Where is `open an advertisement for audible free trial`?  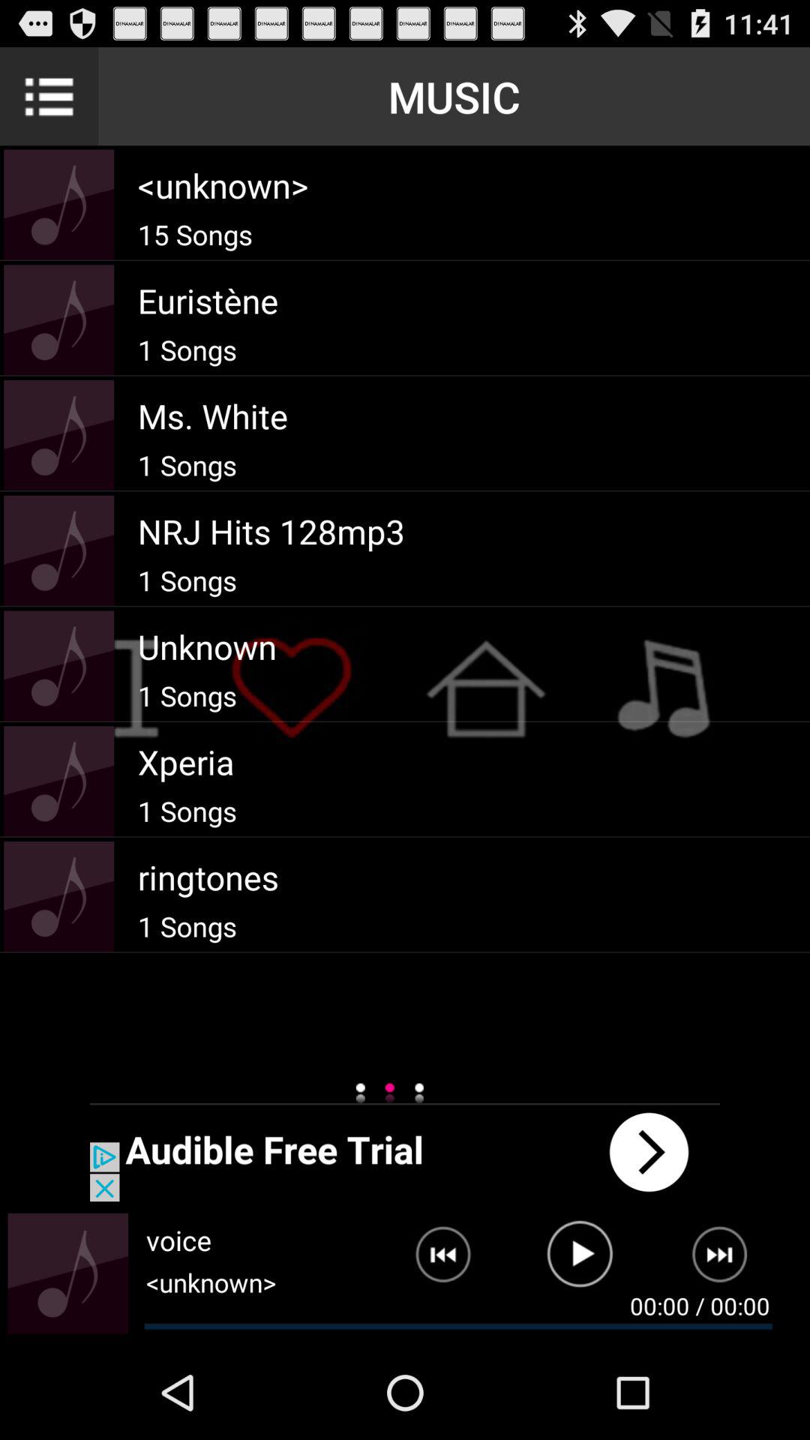
open an advertisement for audible free trial is located at coordinates (405, 1152).